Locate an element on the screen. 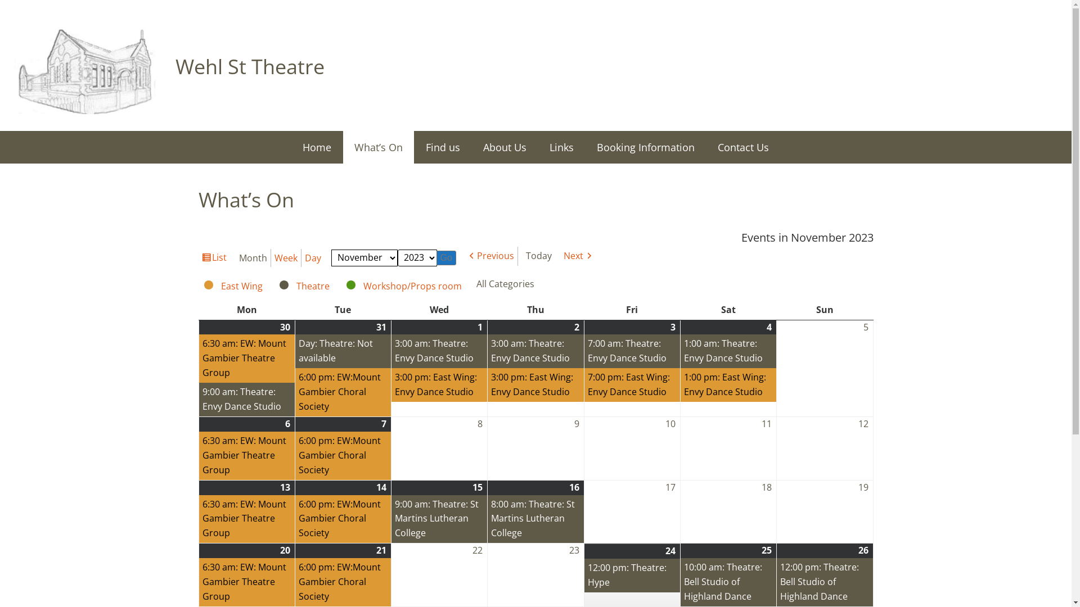 The height and width of the screenshot is (607, 1080). 12:00 pm: Theatre: Hype is located at coordinates (632, 576).